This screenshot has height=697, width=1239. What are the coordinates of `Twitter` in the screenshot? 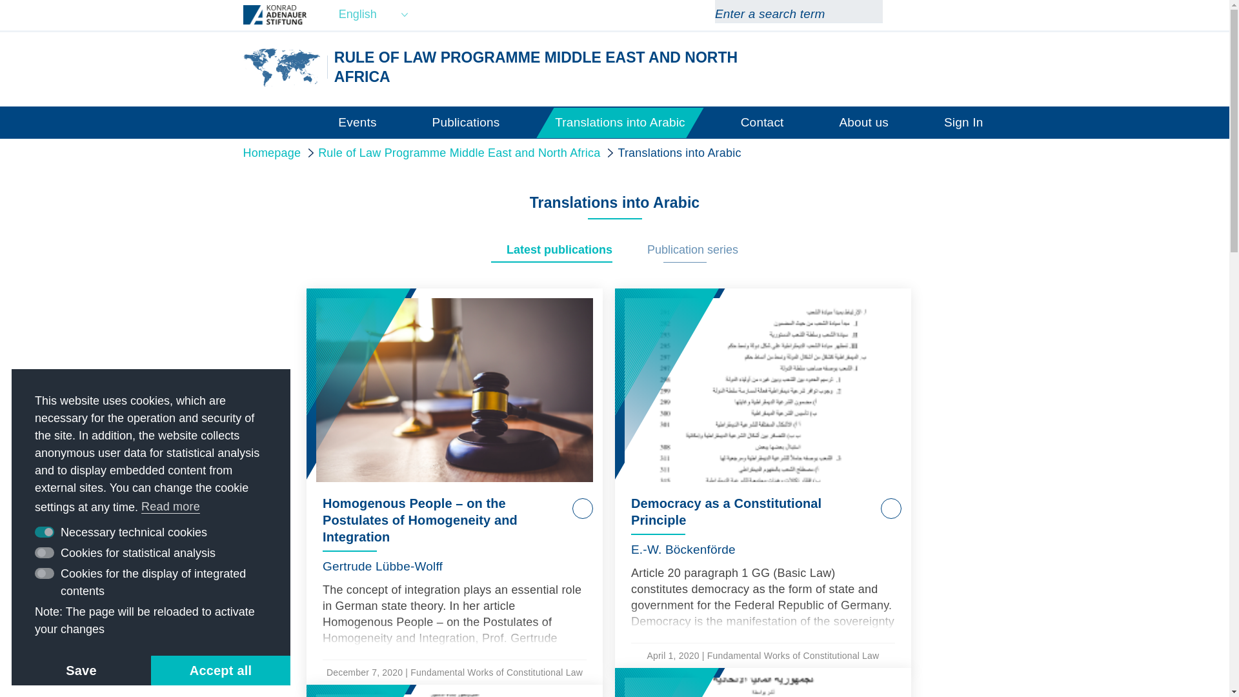 It's located at (932, 14).